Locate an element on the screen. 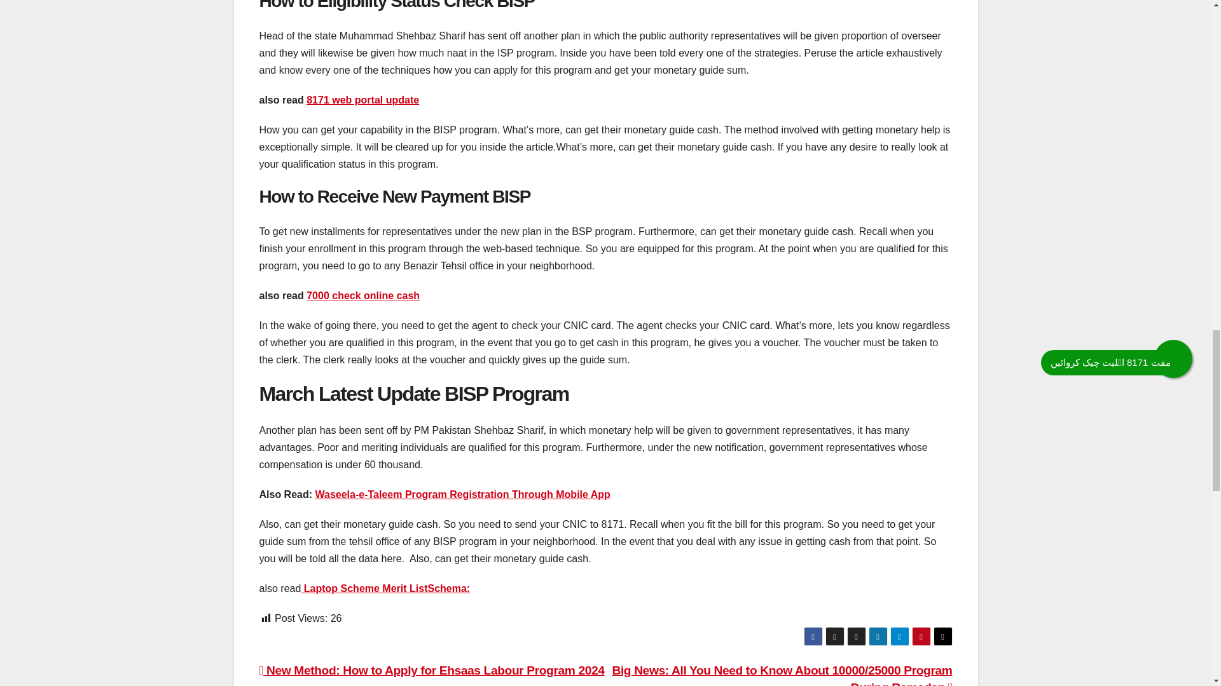  8171 web portal update is located at coordinates (362, 100).